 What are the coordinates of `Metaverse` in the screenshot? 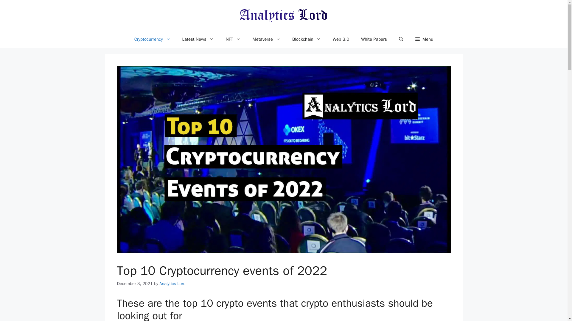 It's located at (266, 39).